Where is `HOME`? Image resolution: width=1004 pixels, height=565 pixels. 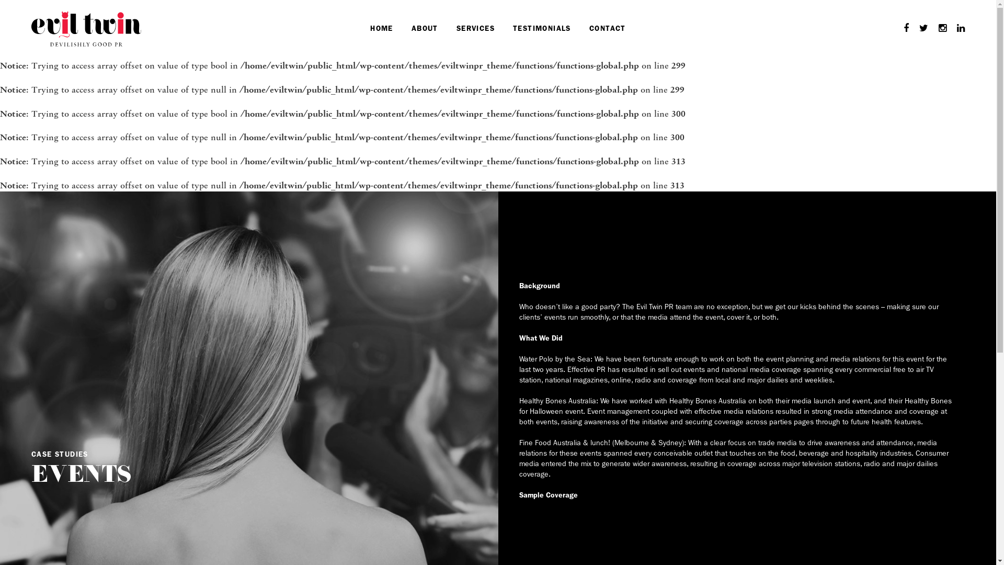 HOME is located at coordinates (382, 28).